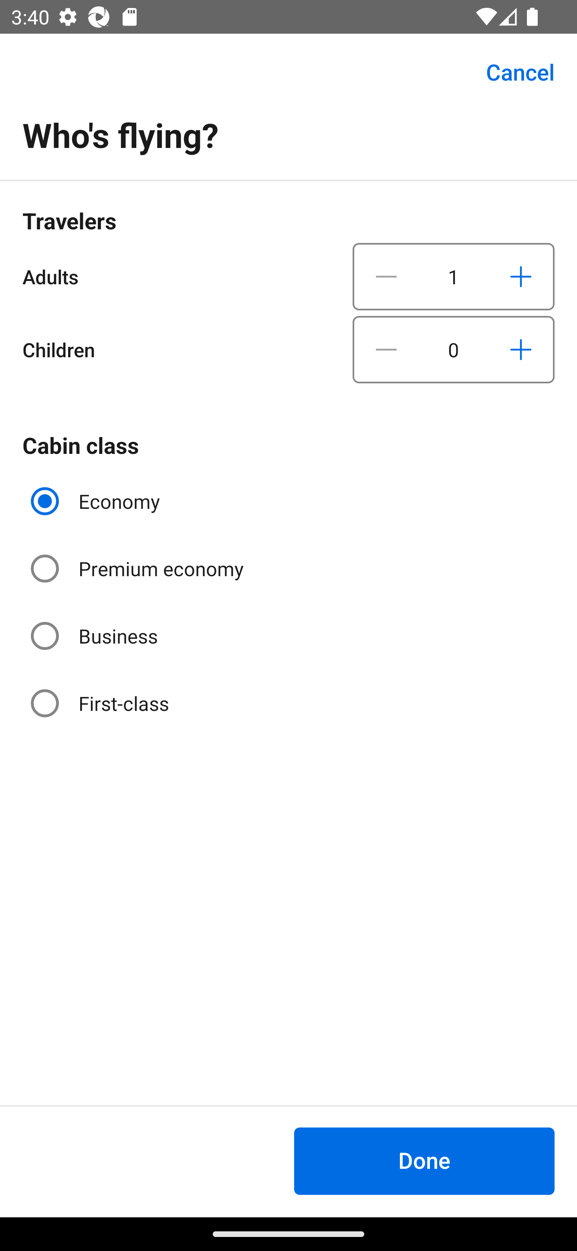 The image size is (577, 1251). I want to click on Increase, so click(521, 350).